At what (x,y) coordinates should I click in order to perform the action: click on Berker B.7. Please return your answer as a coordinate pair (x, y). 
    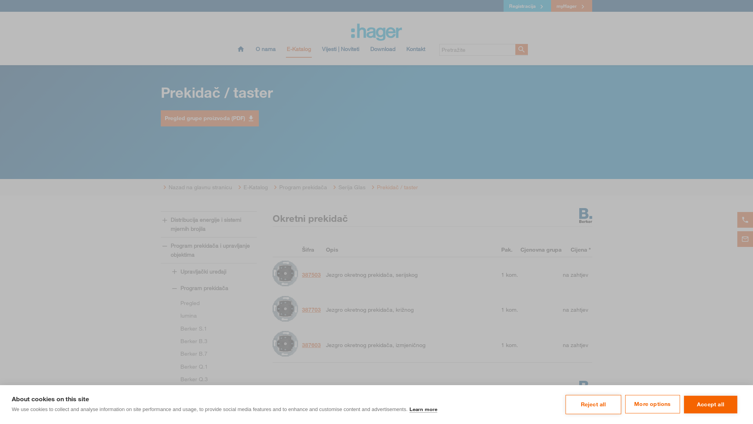
    Looking at the image, I should click on (209, 354).